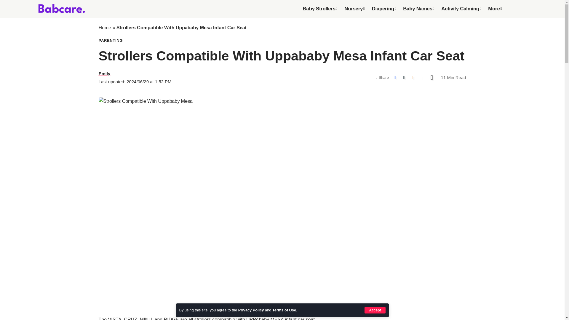 Image resolution: width=569 pixels, height=320 pixels. I want to click on Accept, so click(375, 310).